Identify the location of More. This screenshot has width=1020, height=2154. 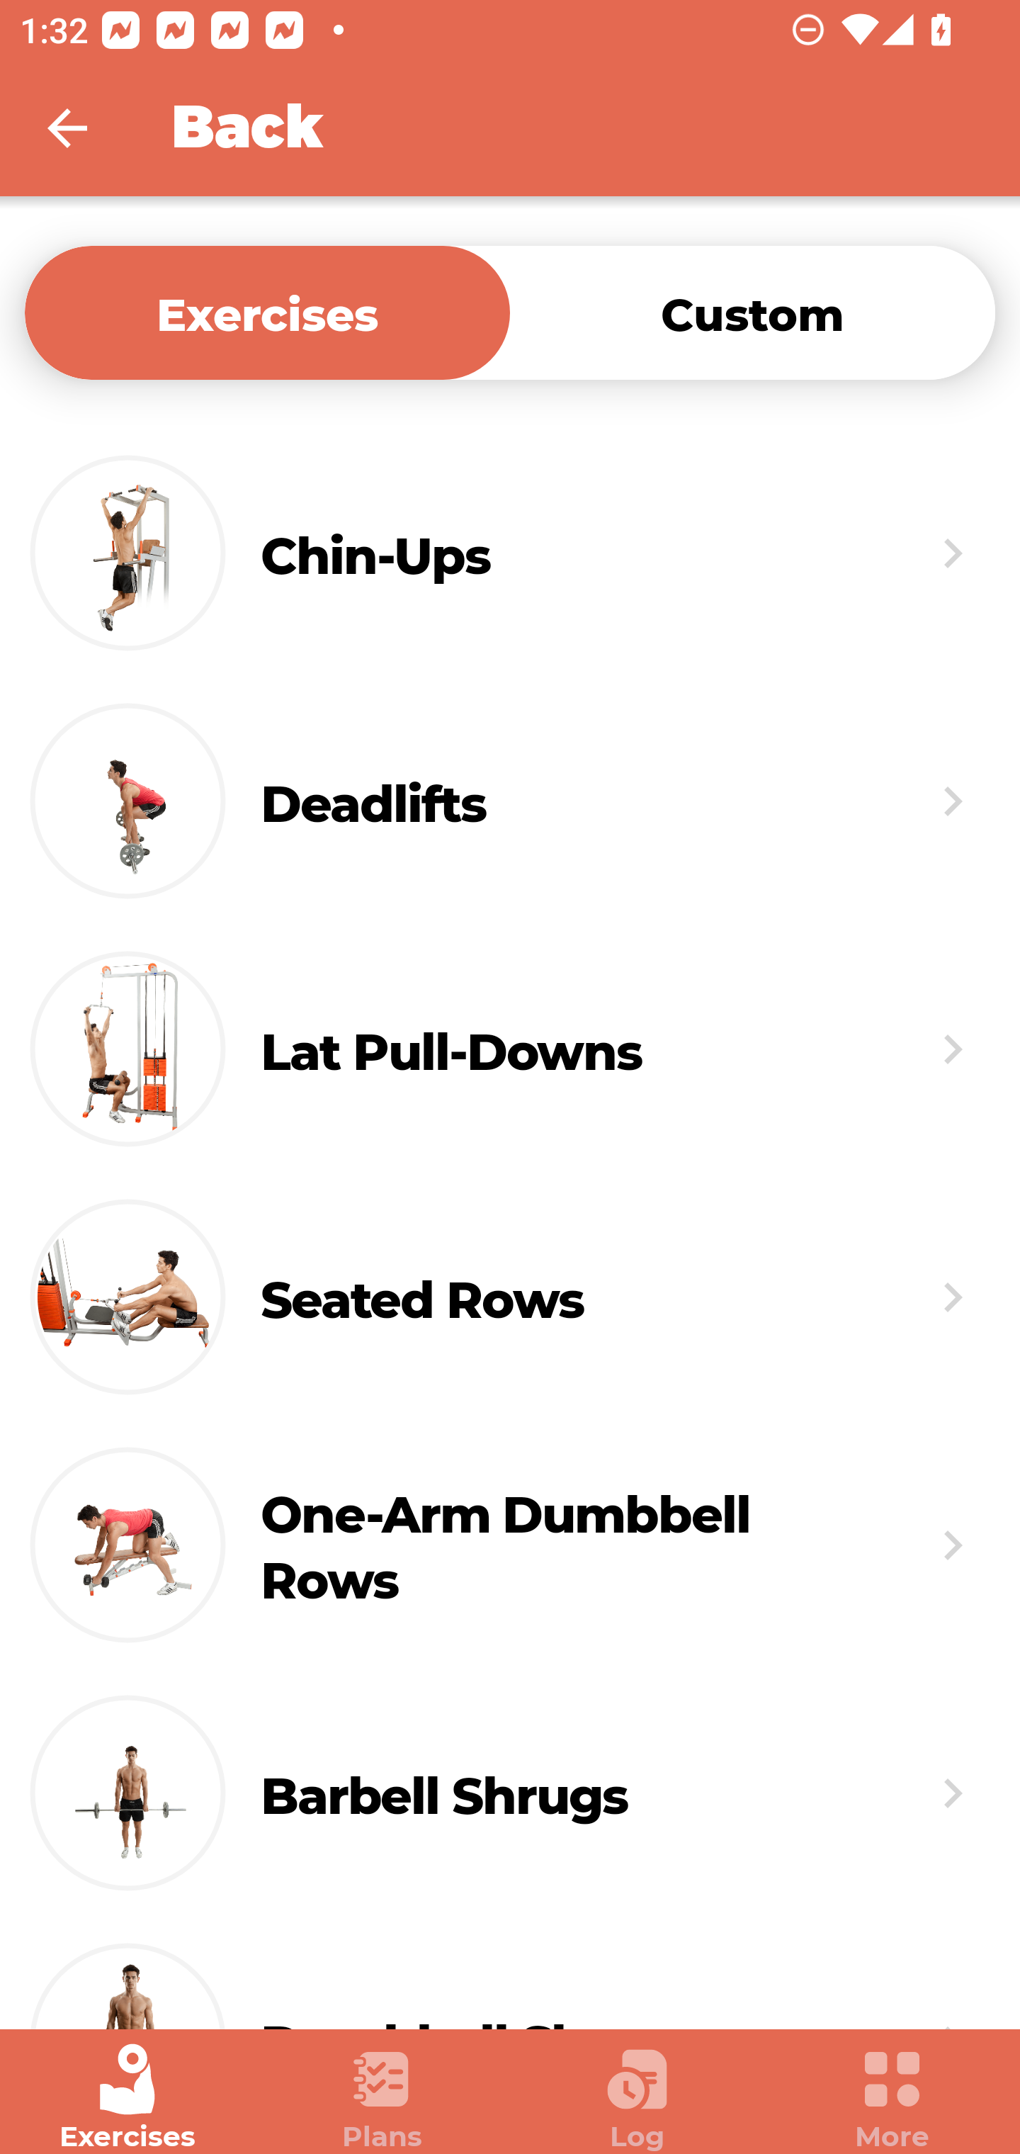
(892, 2097).